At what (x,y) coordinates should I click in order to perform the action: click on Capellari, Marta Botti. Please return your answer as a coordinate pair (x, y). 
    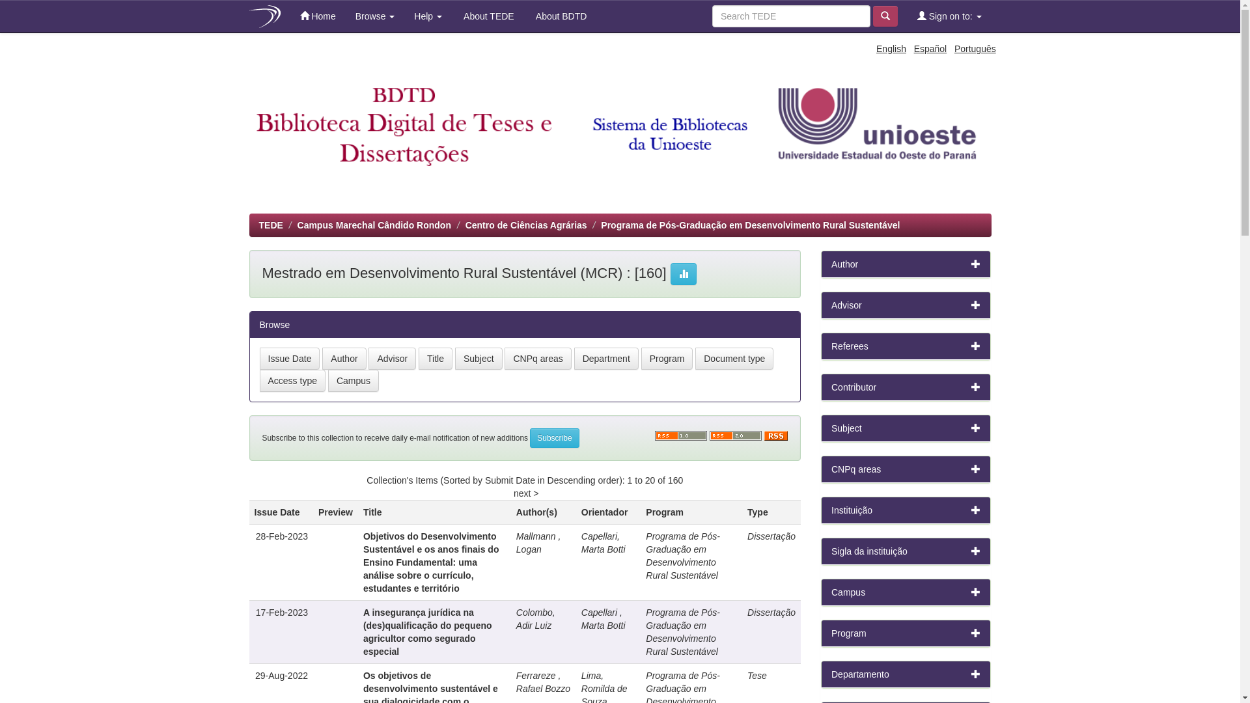
    Looking at the image, I should click on (604, 543).